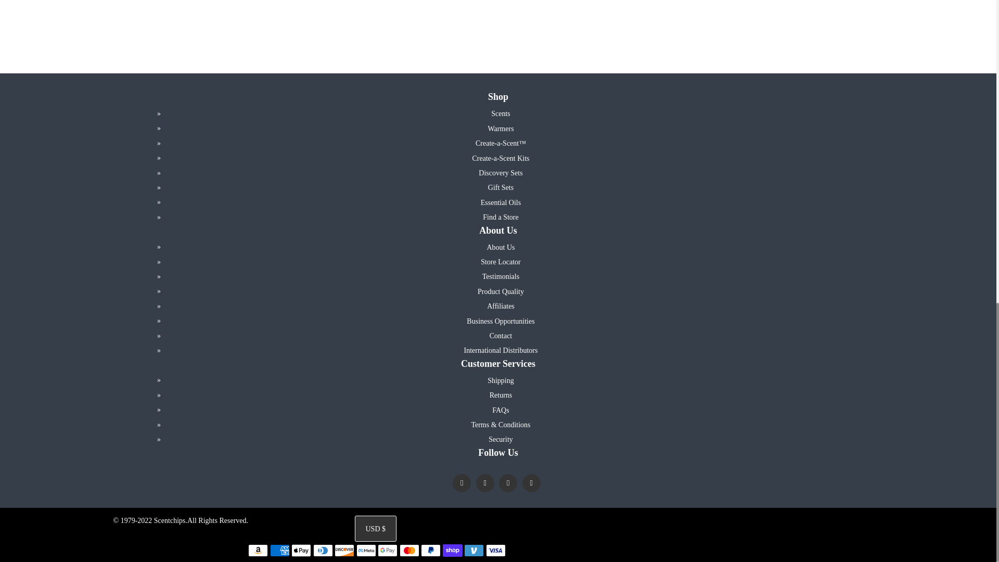 The height and width of the screenshot is (562, 999). What do you see at coordinates (301, 551) in the screenshot?
I see `Apple Pay` at bounding box center [301, 551].